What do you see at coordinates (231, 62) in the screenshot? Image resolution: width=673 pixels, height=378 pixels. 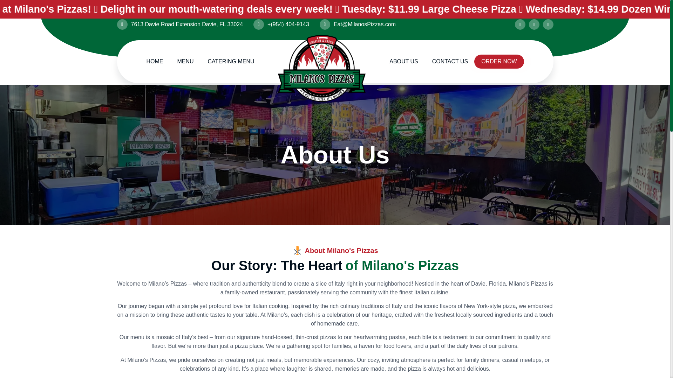 I see `CATERING MENU` at bounding box center [231, 62].